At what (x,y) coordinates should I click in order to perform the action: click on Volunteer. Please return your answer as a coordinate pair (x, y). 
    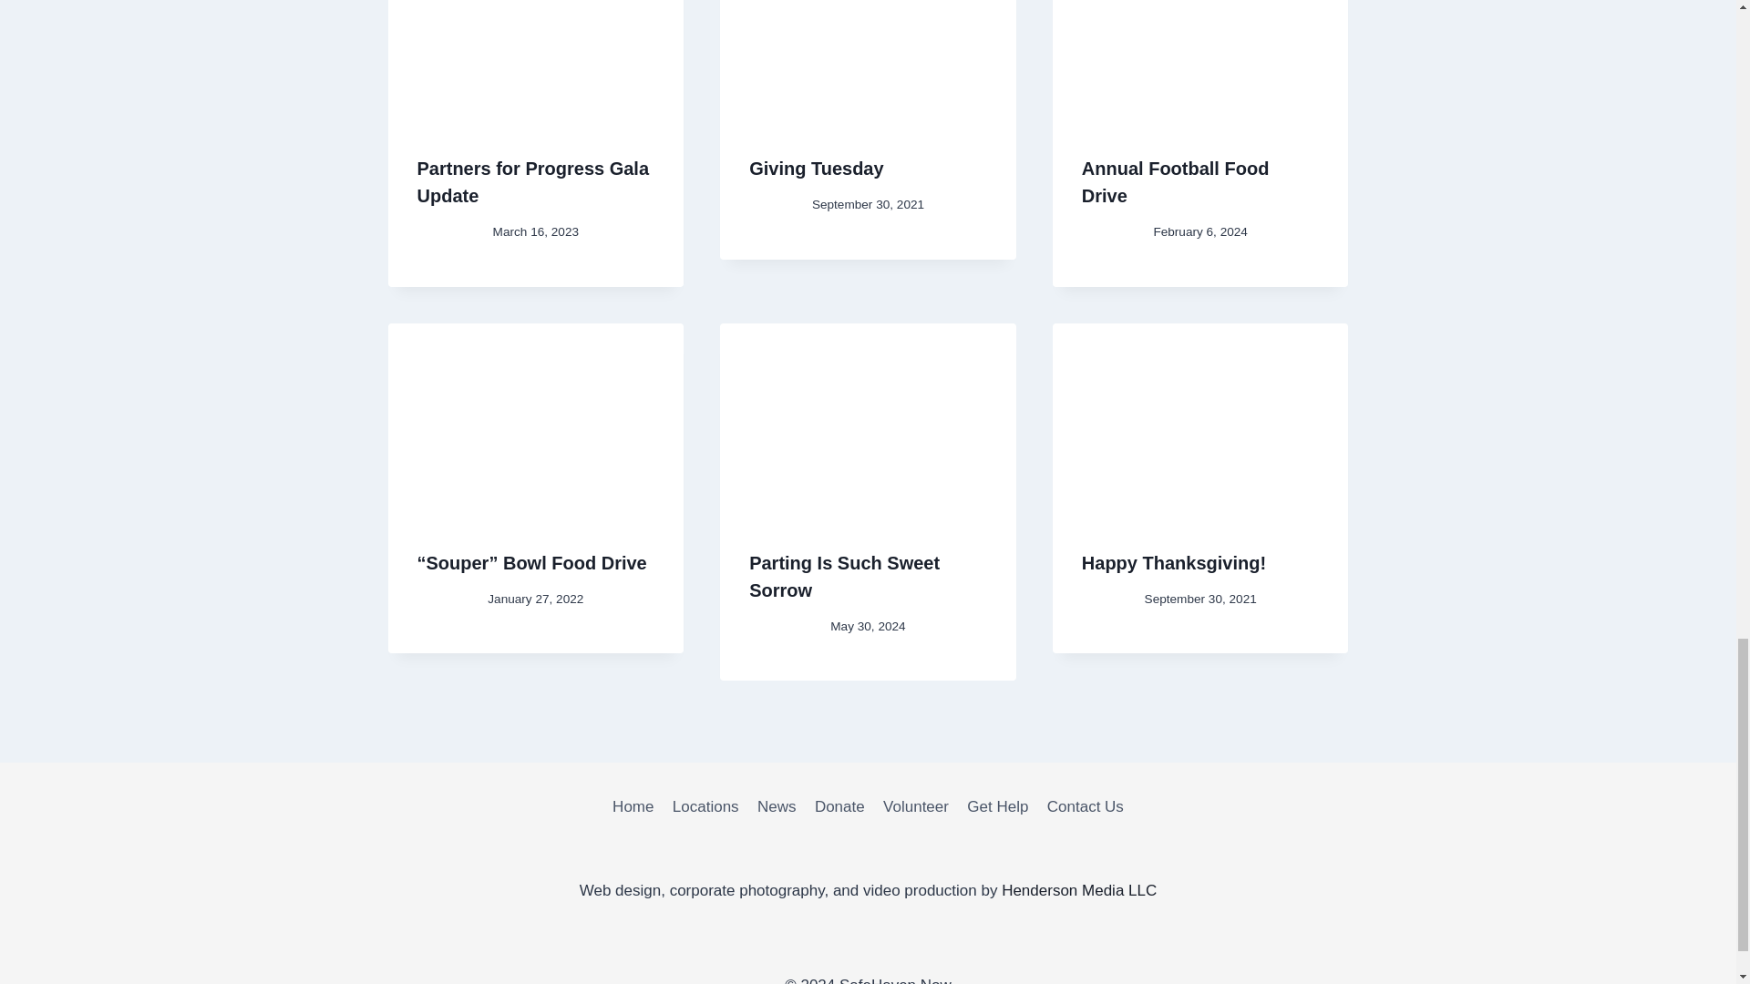
    Looking at the image, I should click on (915, 806).